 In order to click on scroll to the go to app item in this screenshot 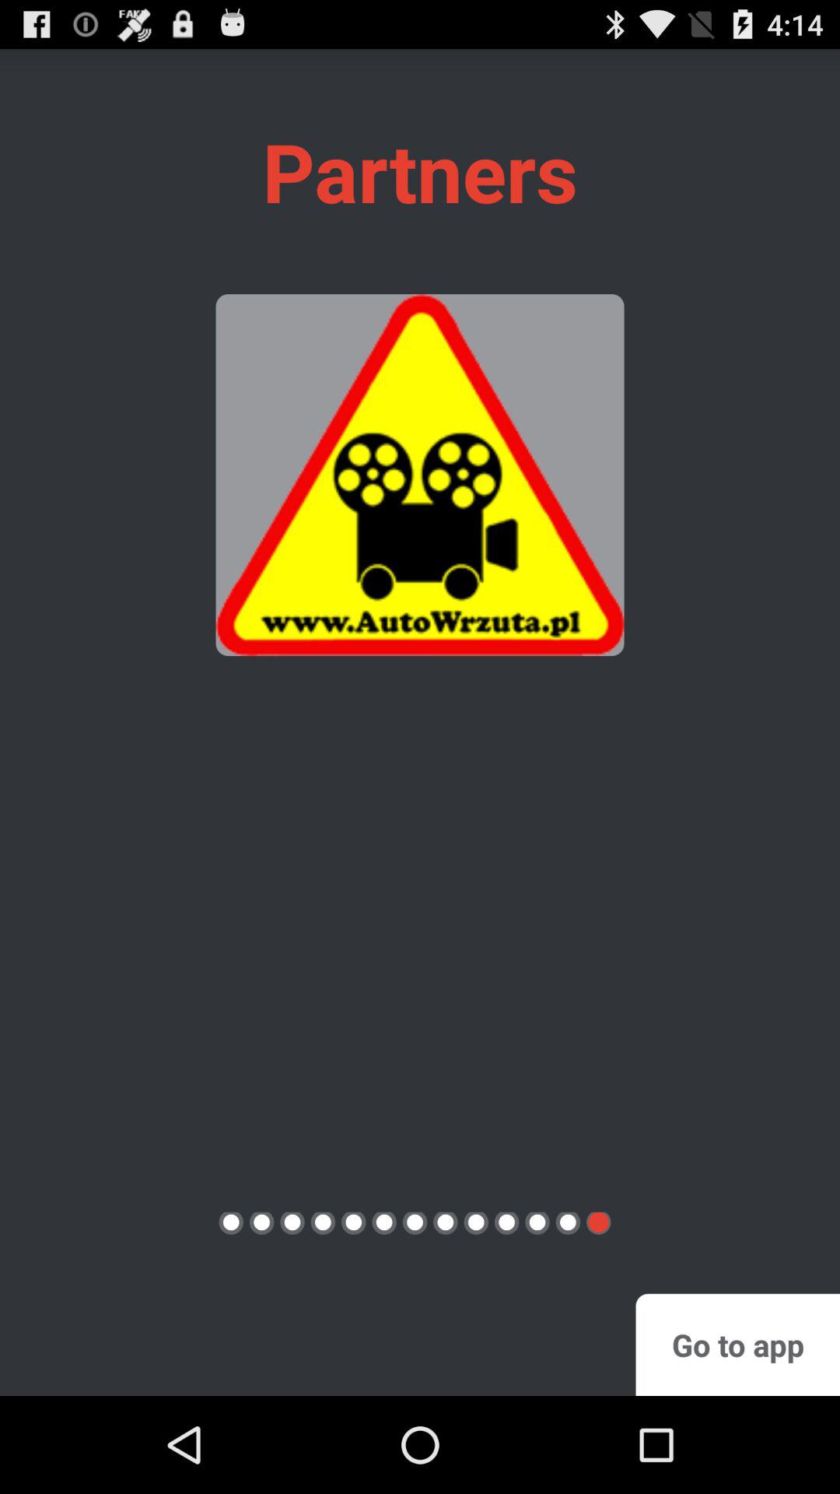, I will do `click(737, 1345)`.